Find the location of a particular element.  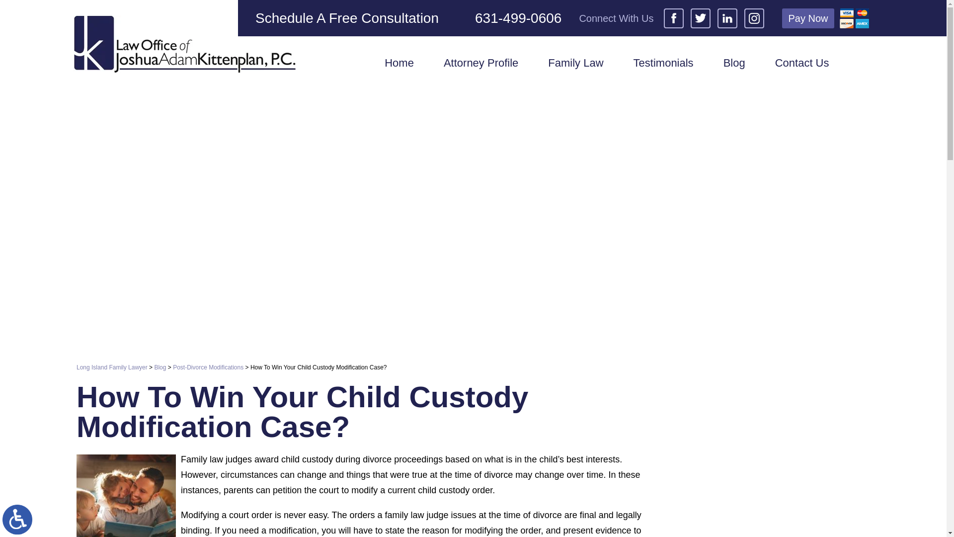

631-499-0606 is located at coordinates (509, 17).